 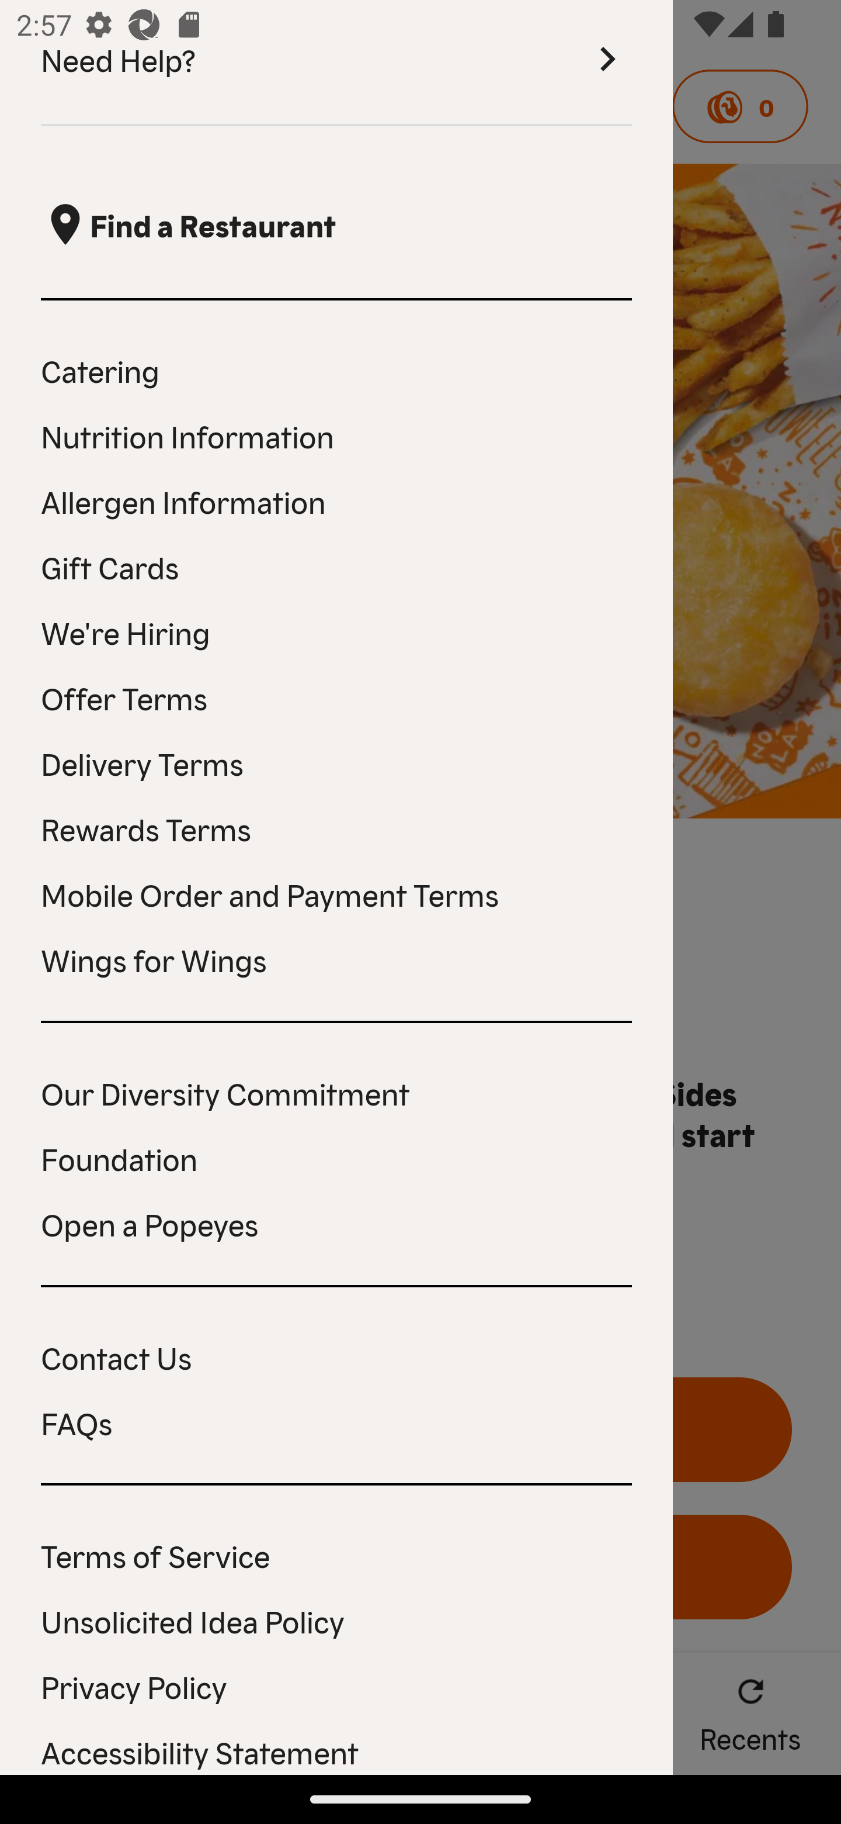 What do you see at coordinates (336, 893) in the screenshot?
I see `Mobile Order and Payment Terms` at bounding box center [336, 893].